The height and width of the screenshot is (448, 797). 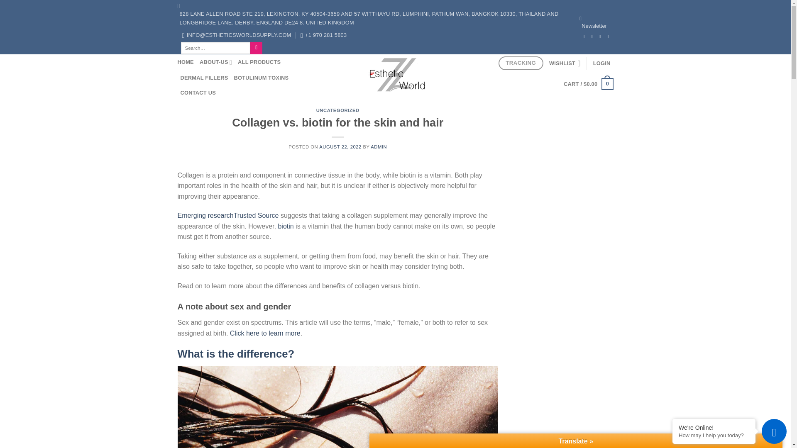 What do you see at coordinates (236, 354) in the screenshot?
I see `What is the difference?` at bounding box center [236, 354].